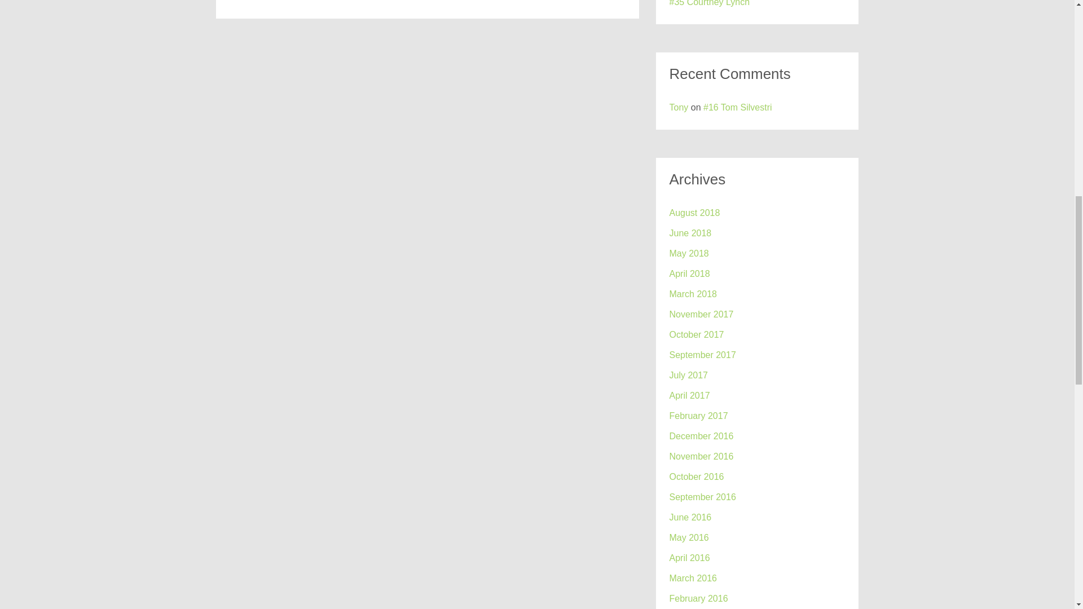  I want to click on September 2017, so click(702, 355).